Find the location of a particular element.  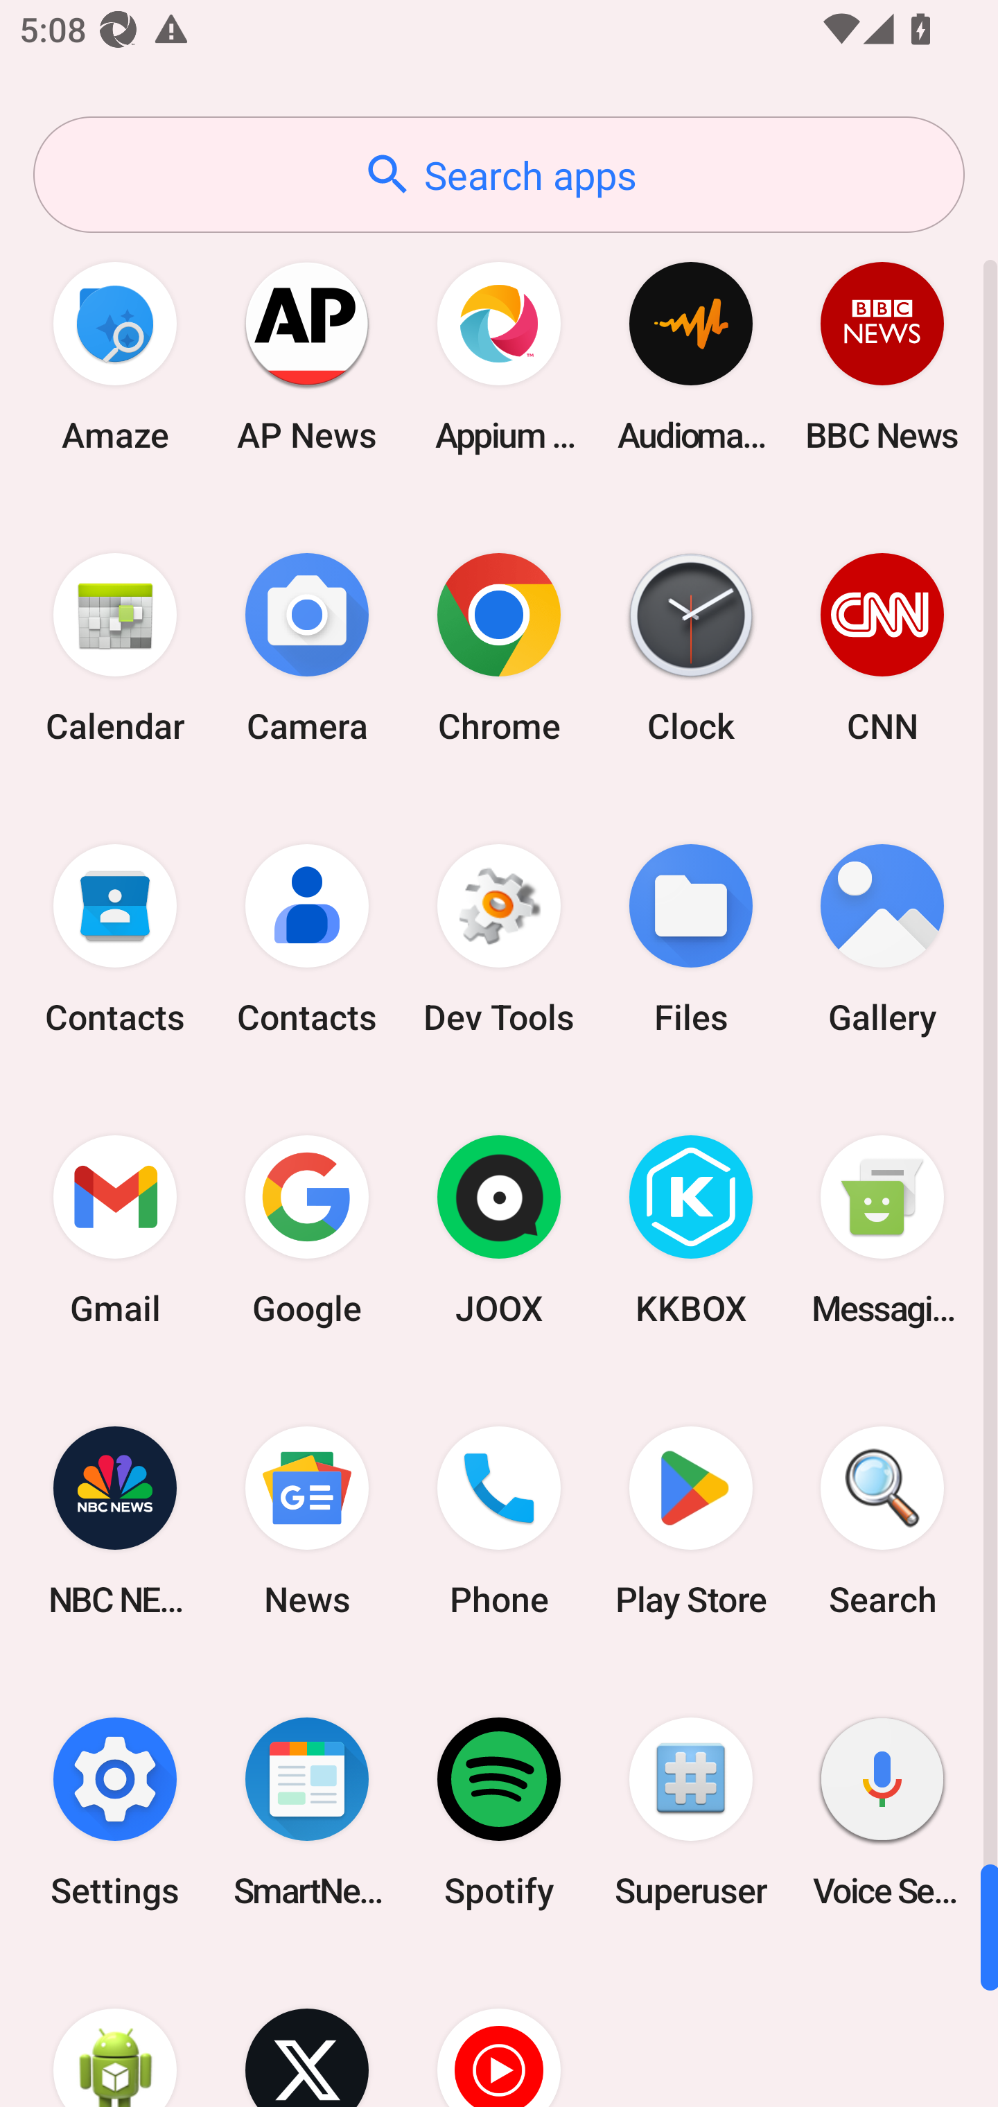

Contacts is located at coordinates (307, 940).